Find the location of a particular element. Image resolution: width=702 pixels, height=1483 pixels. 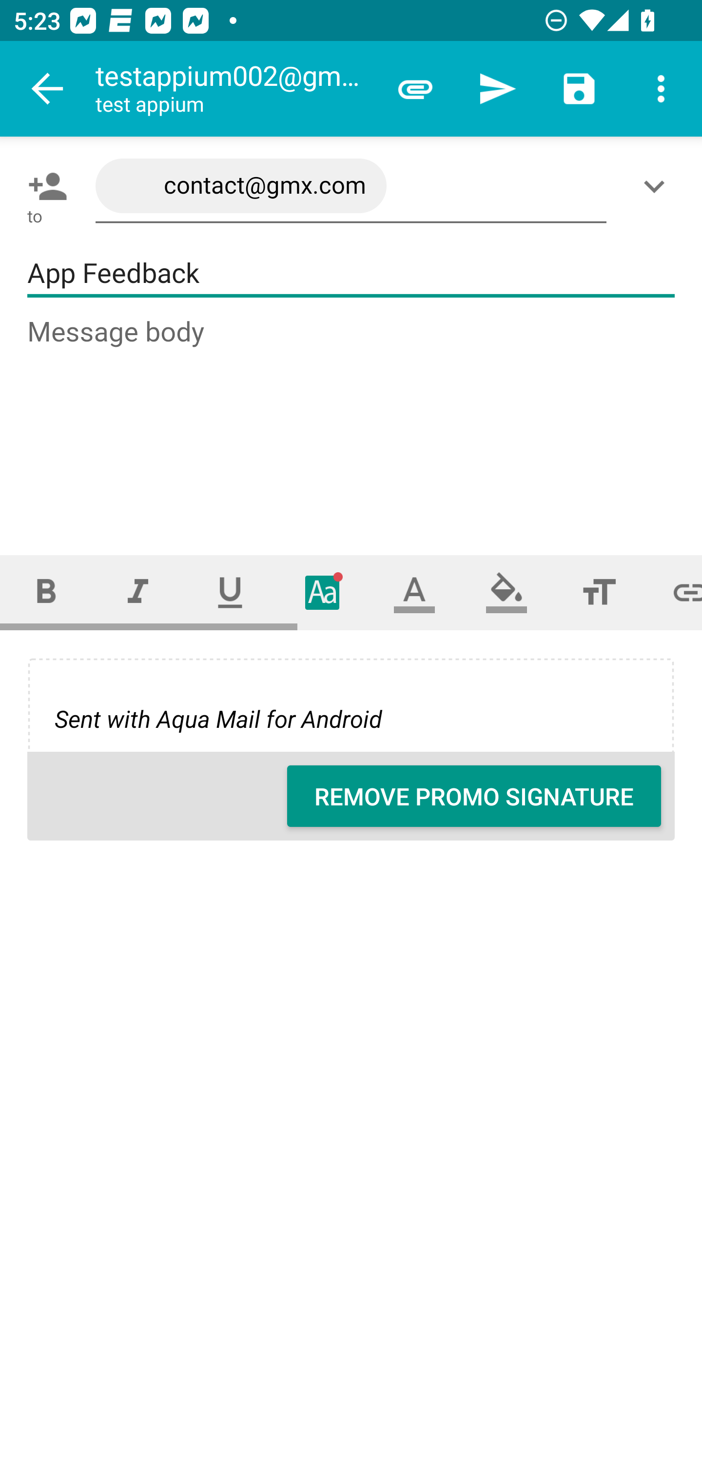

Show/Add CC/BCC is located at coordinates (658, 186).